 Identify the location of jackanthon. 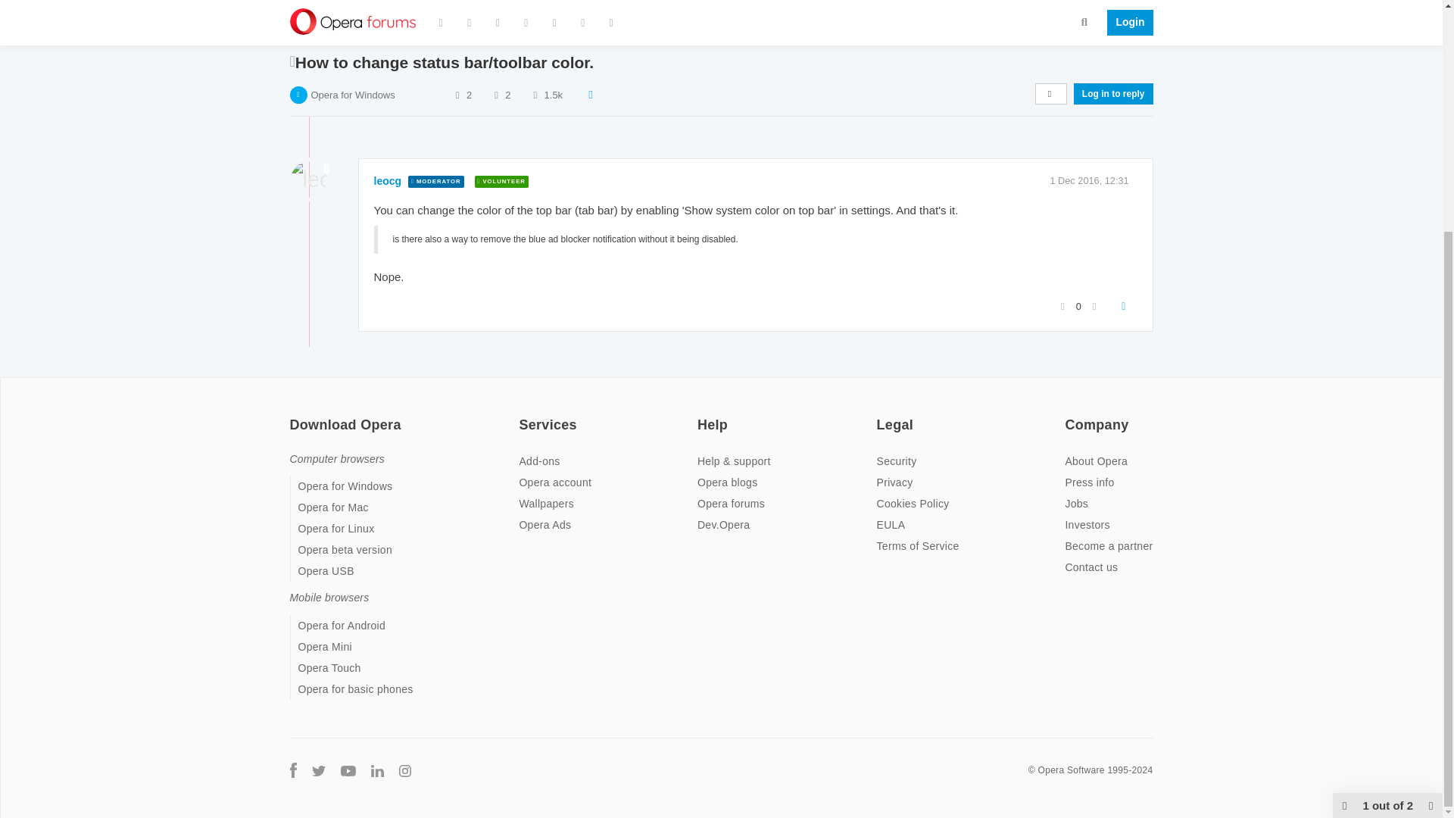
(401, 15).